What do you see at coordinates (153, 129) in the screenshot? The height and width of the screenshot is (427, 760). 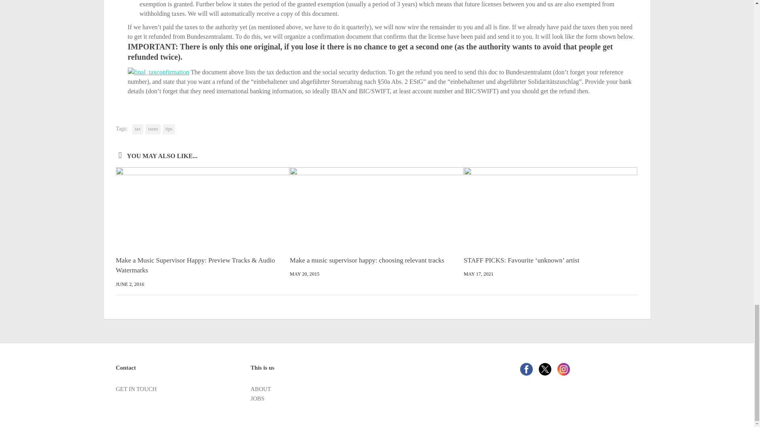 I see `taxes` at bounding box center [153, 129].